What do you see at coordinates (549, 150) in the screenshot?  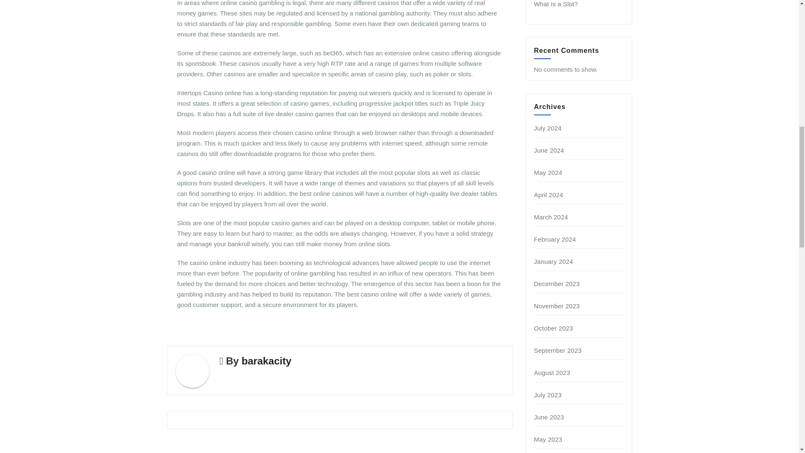 I see `June 2024` at bounding box center [549, 150].